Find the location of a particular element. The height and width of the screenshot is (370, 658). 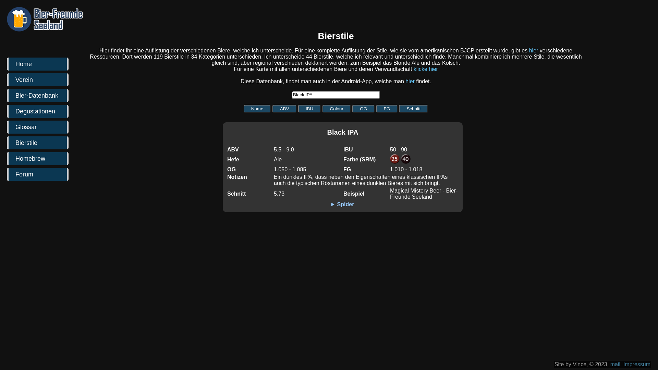

OG is located at coordinates (363, 109).